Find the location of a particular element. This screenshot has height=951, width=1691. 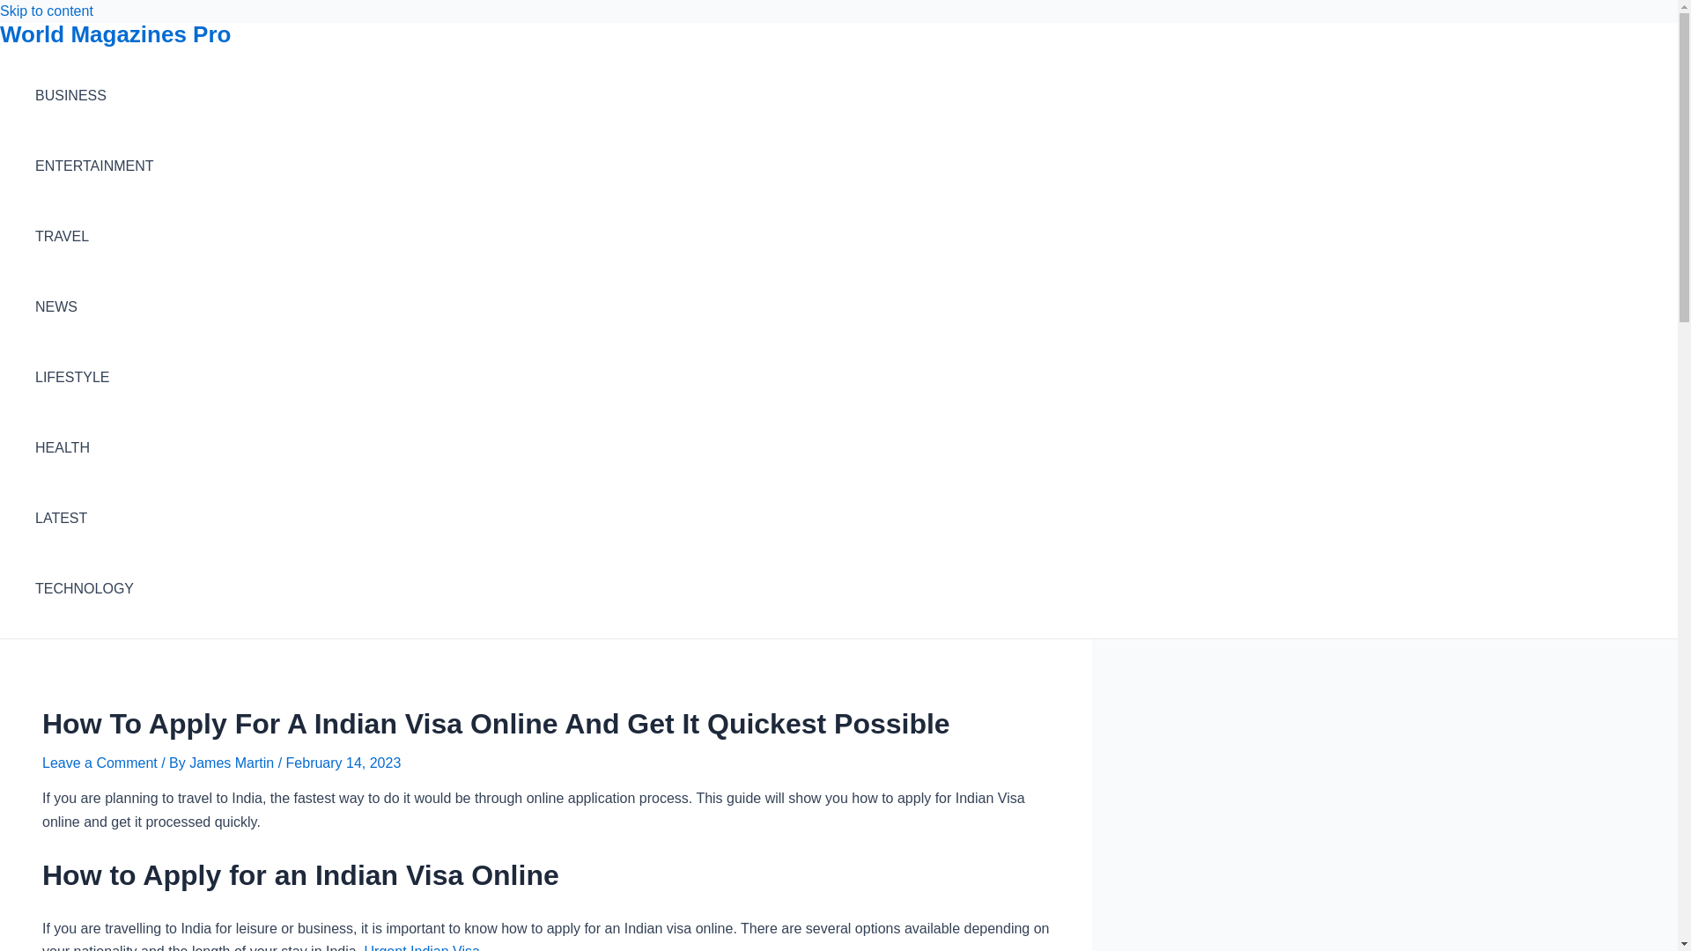

TRAVEL is located at coordinates (94, 236).